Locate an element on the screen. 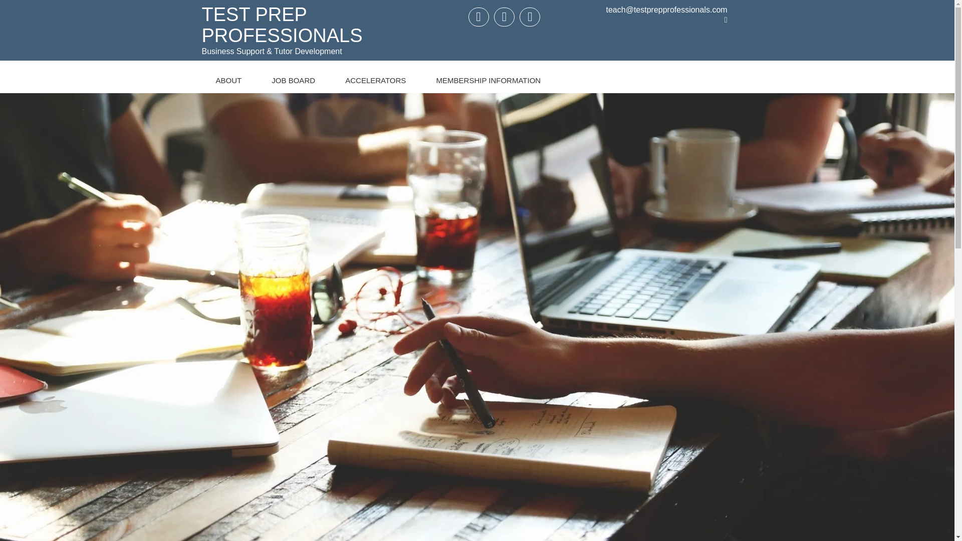  TEST PREP PROFESSIONALS is located at coordinates (282, 25).